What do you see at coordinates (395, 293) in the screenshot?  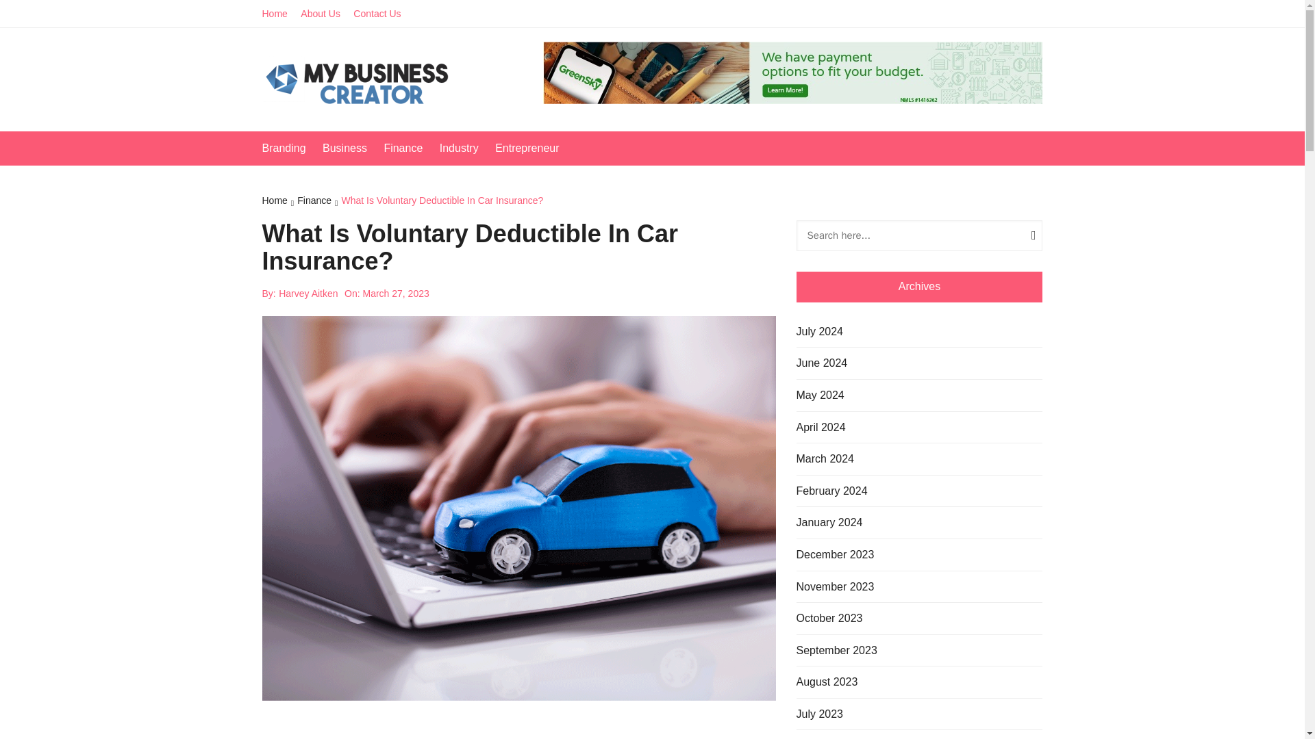 I see `March 27, 2023` at bounding box center [395, 293].